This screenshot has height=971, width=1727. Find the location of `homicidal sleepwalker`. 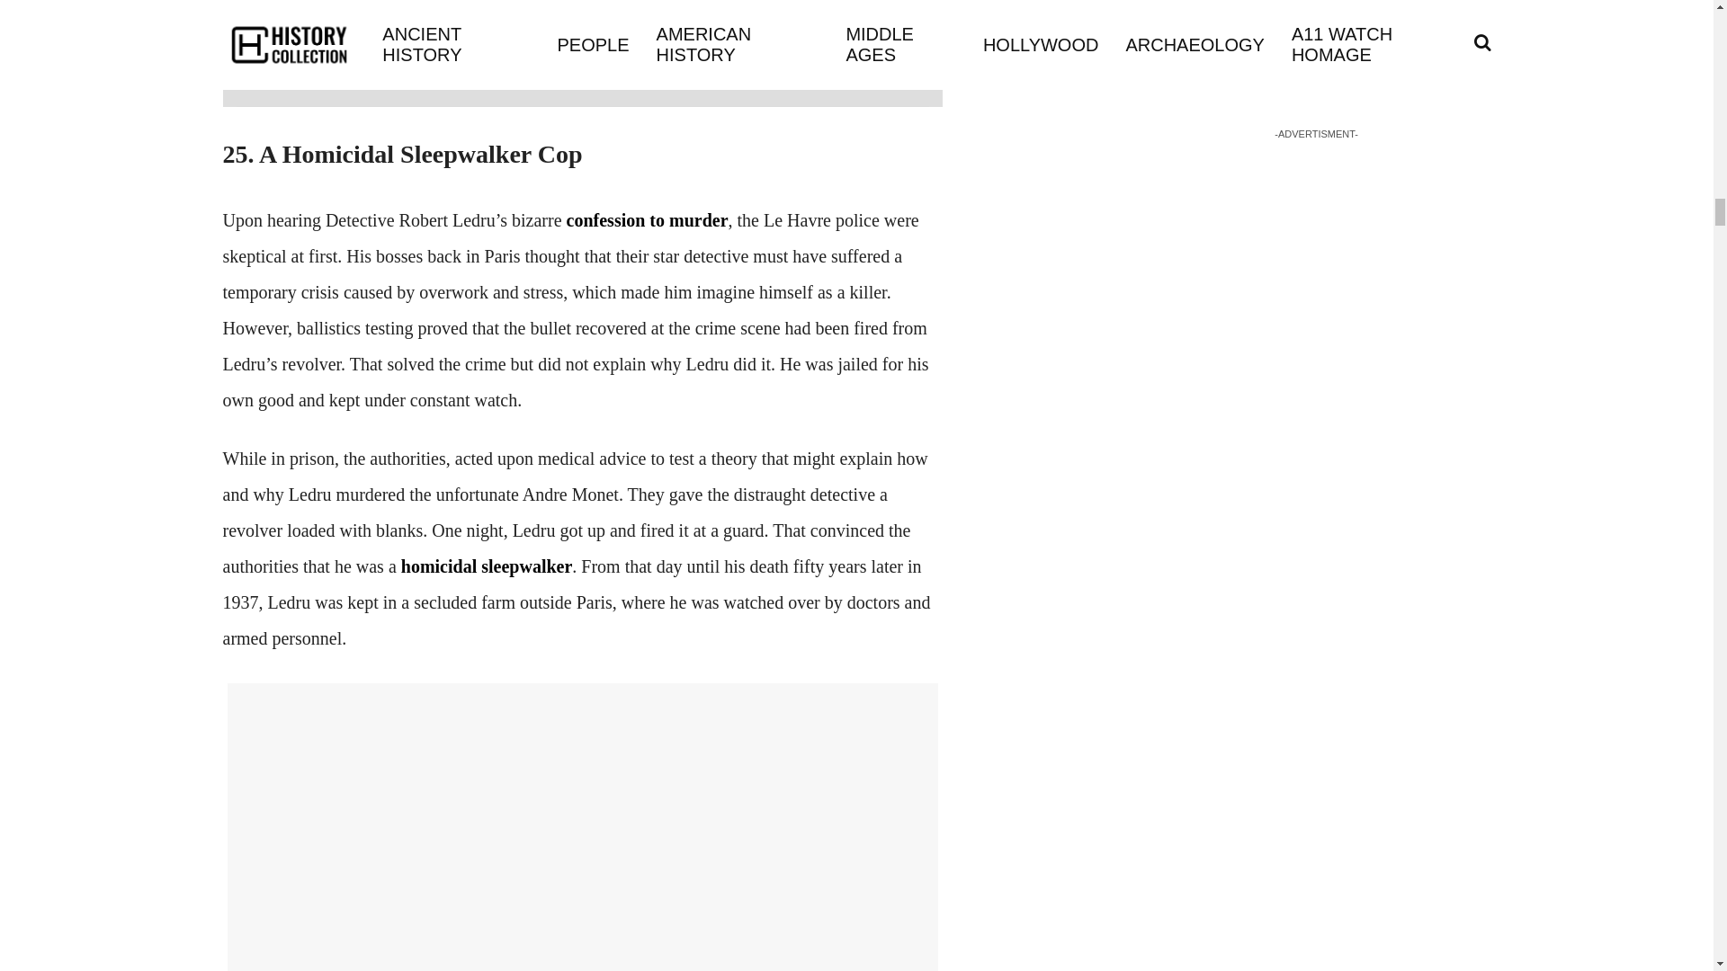

homicidal sleepwalker is located at coordinates (487, 566).